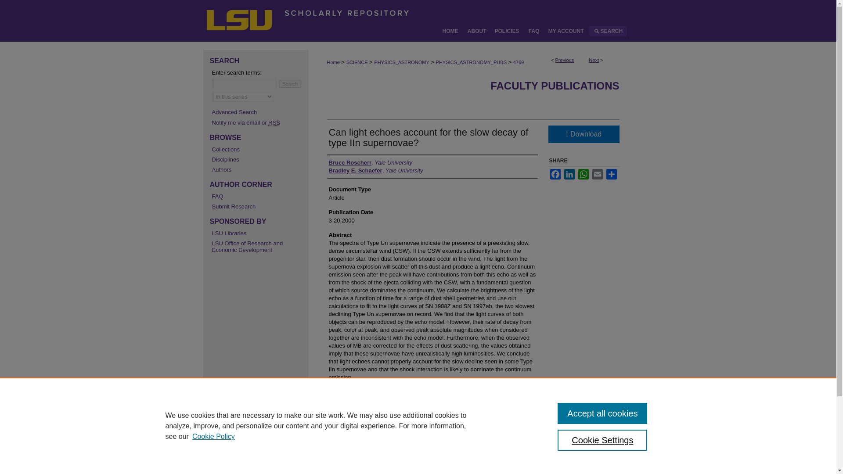  I want to click on Search, so click(290, 83).